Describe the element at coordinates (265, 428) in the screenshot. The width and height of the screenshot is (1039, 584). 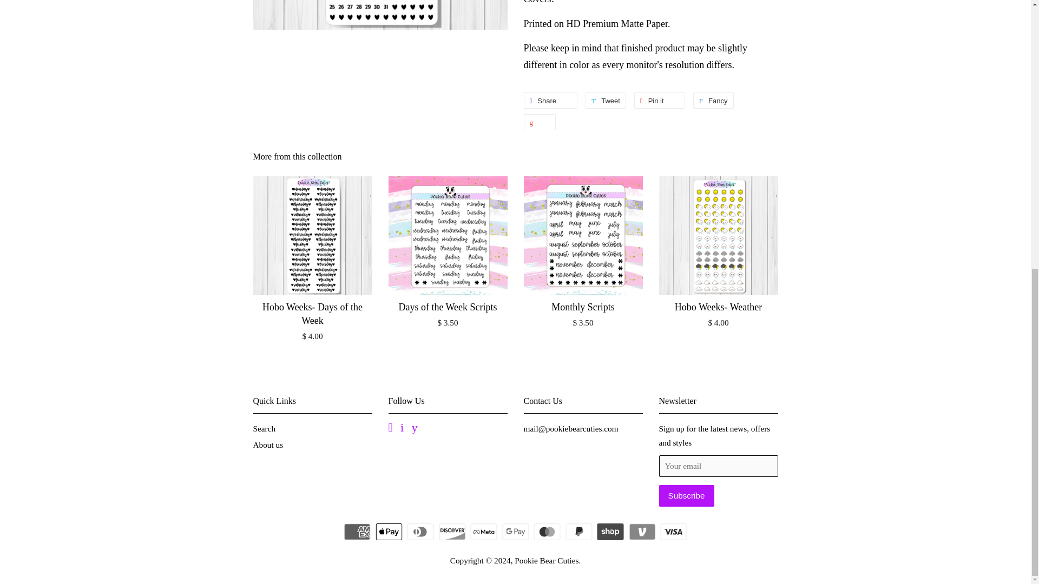
I see `Search` at that location.